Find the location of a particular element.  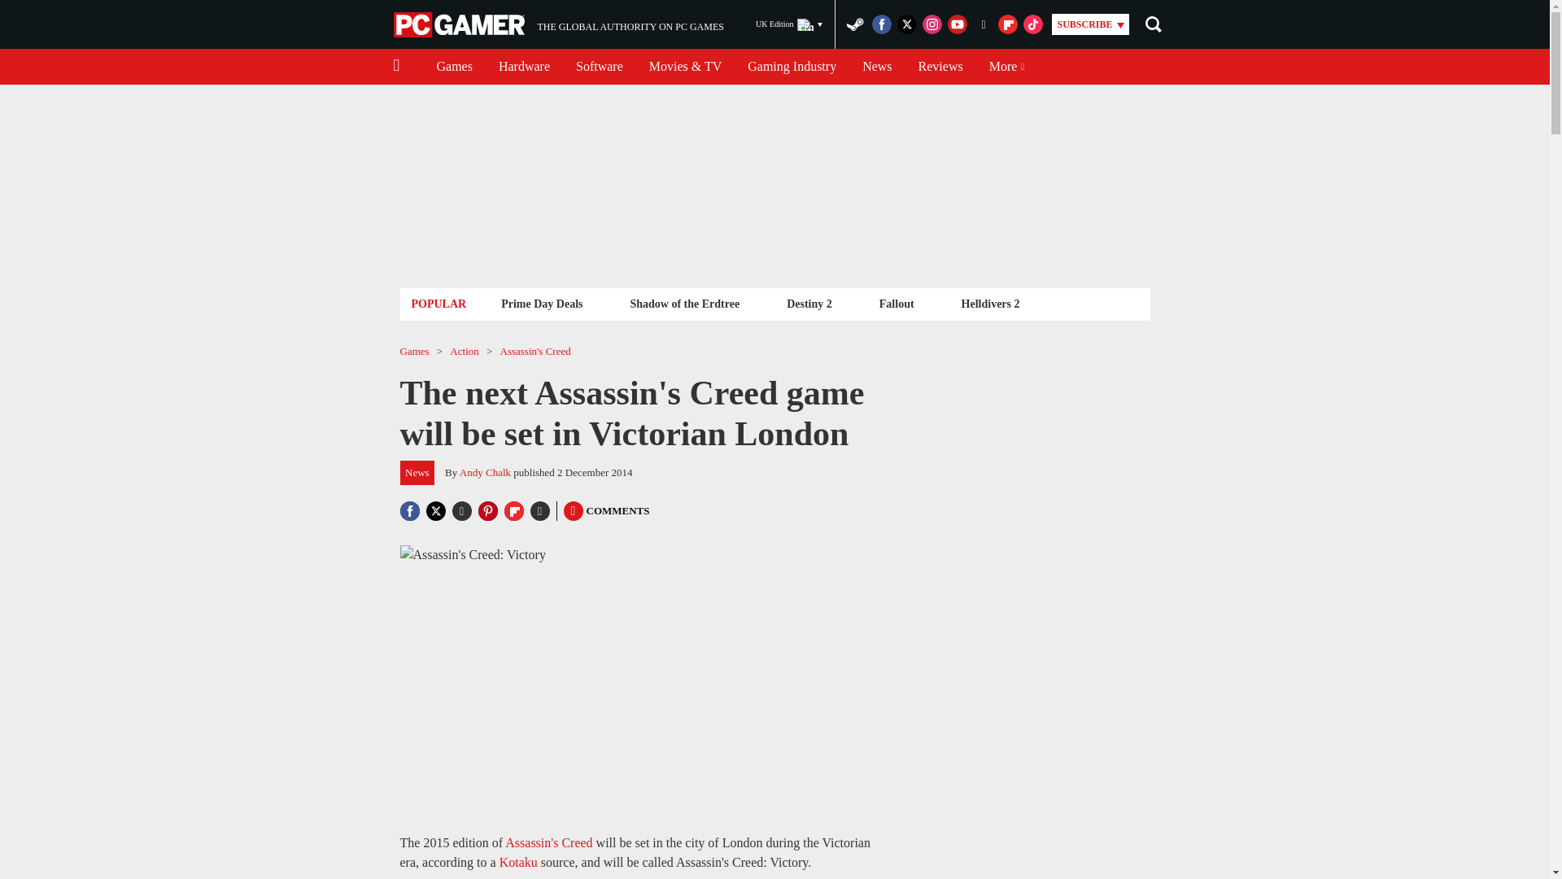

PC Gamer is located at coordinates (460, 24).